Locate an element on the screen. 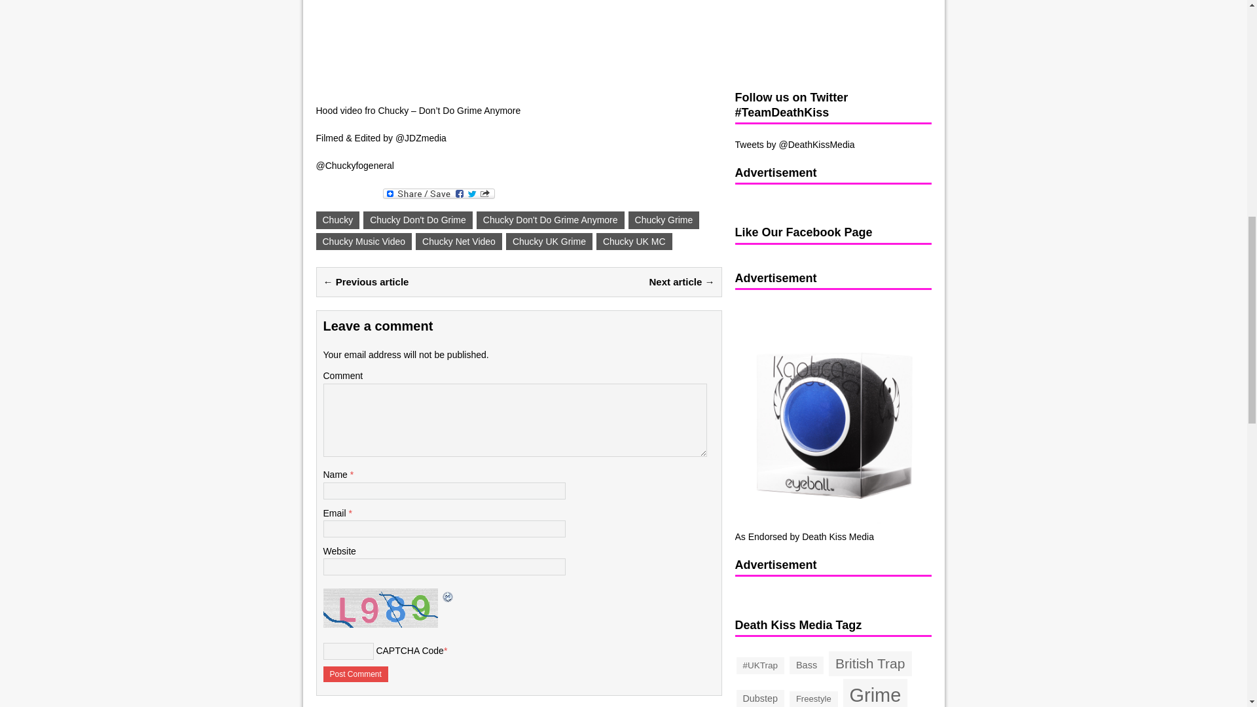  Post Comment is located at coordinates (355, 674).